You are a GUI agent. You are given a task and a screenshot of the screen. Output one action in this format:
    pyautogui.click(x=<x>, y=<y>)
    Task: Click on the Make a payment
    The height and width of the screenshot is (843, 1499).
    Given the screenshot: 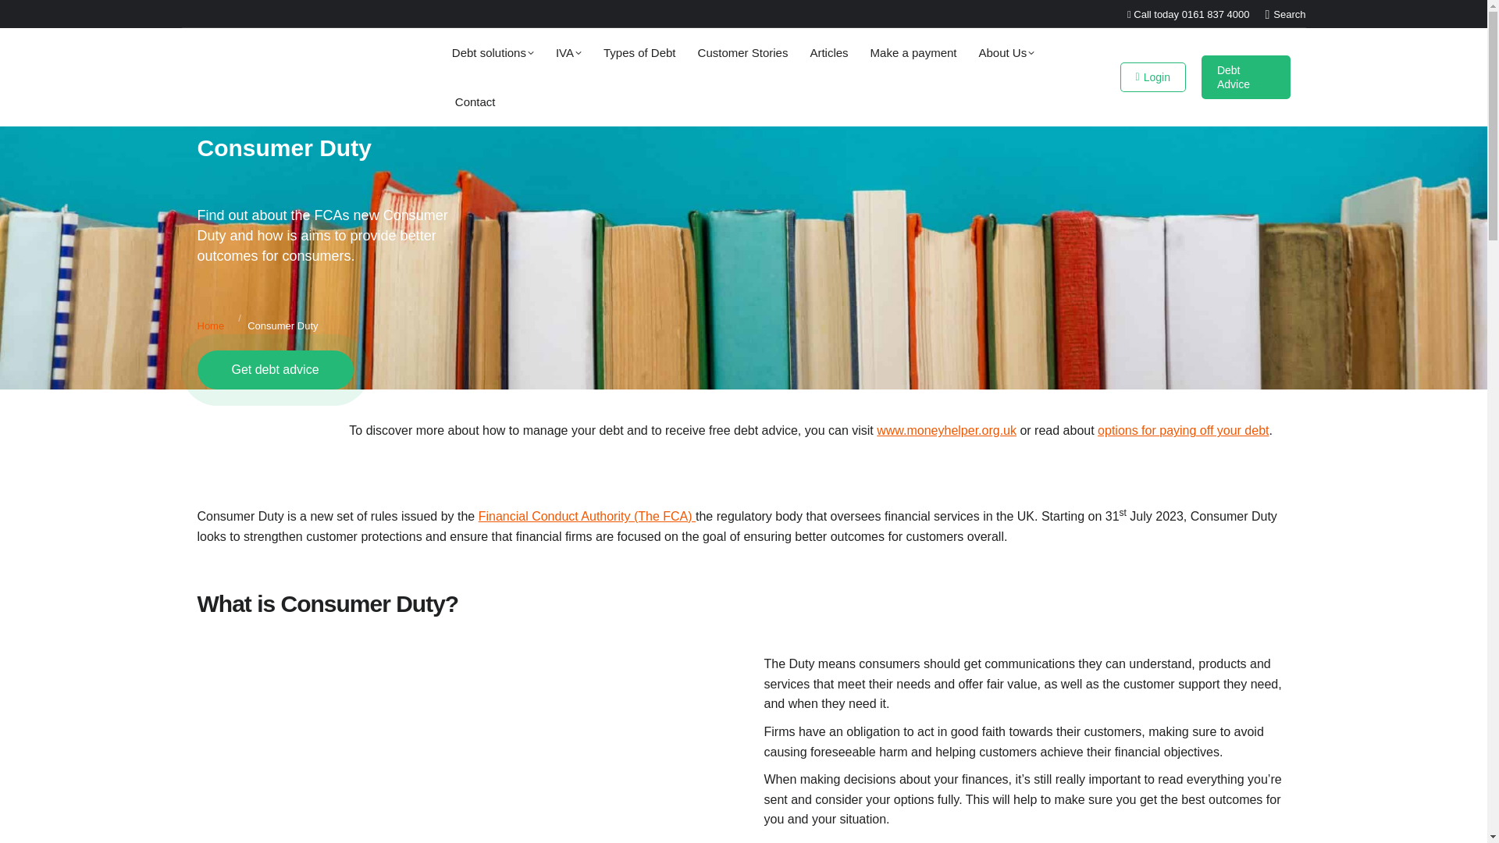 What is the action you would take?
    pyautogui.click(x=913, y=53)
    